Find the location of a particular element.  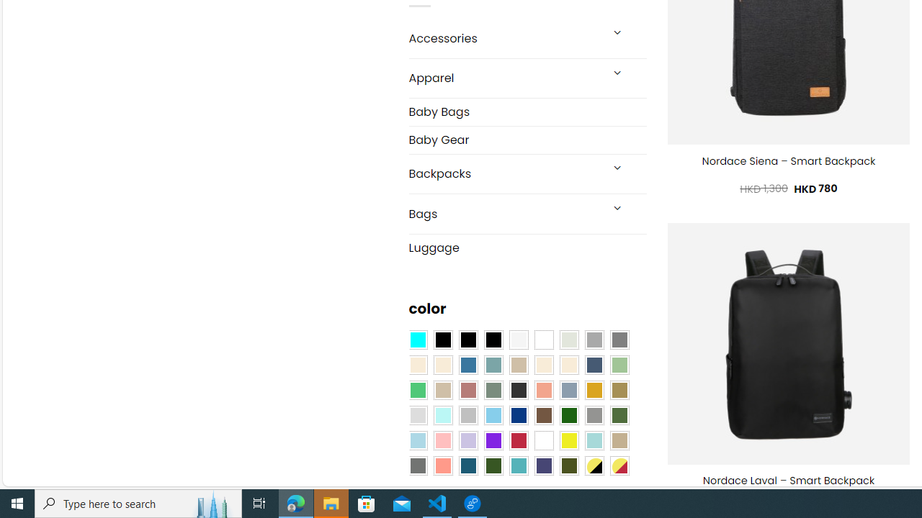

Light Gray is located at coordinates (418, 416).